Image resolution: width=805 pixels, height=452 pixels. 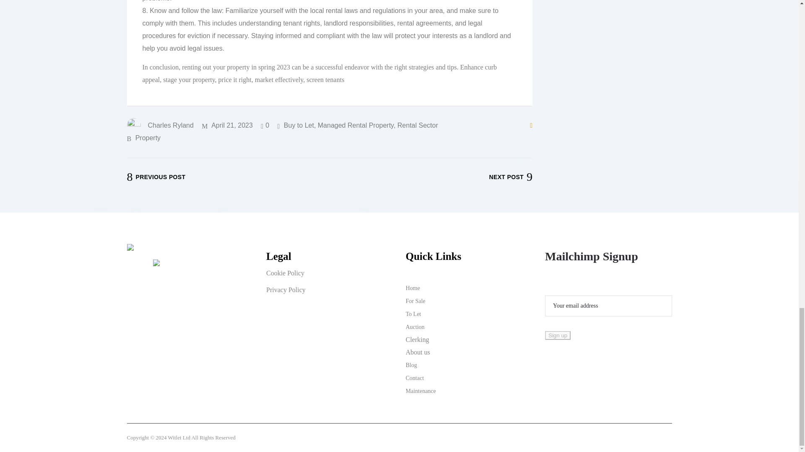 What do you see at coordinates (299, 125) in the screenshot?
I see `Buy to Let` at bounding box center [299, 125].